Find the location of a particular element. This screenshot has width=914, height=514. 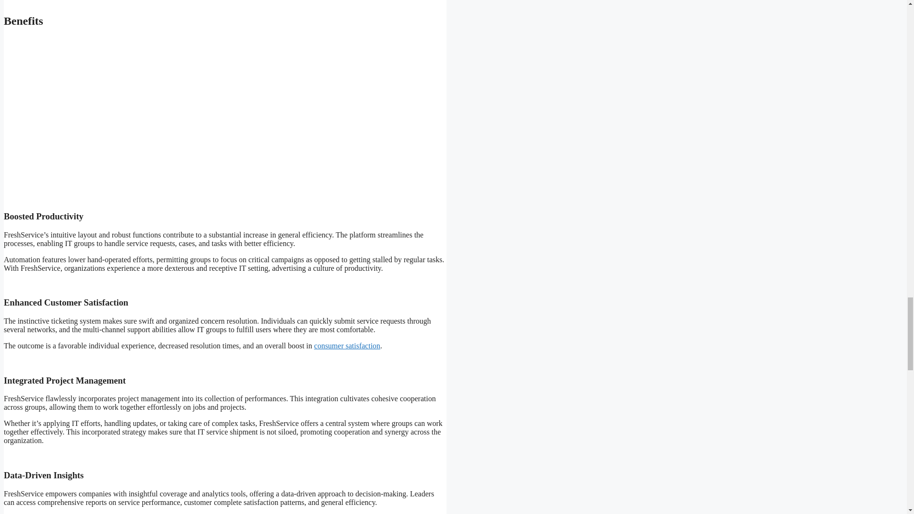

consumer satisfaction is located at coordinates (347, 346).